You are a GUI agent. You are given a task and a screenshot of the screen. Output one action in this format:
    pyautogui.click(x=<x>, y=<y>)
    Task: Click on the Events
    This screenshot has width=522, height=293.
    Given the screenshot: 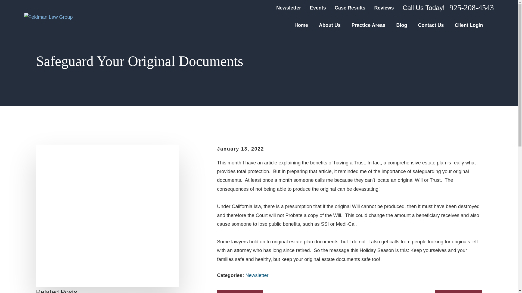 What is the action you would take?
    pyautogui.click(x=318, y=8)
    